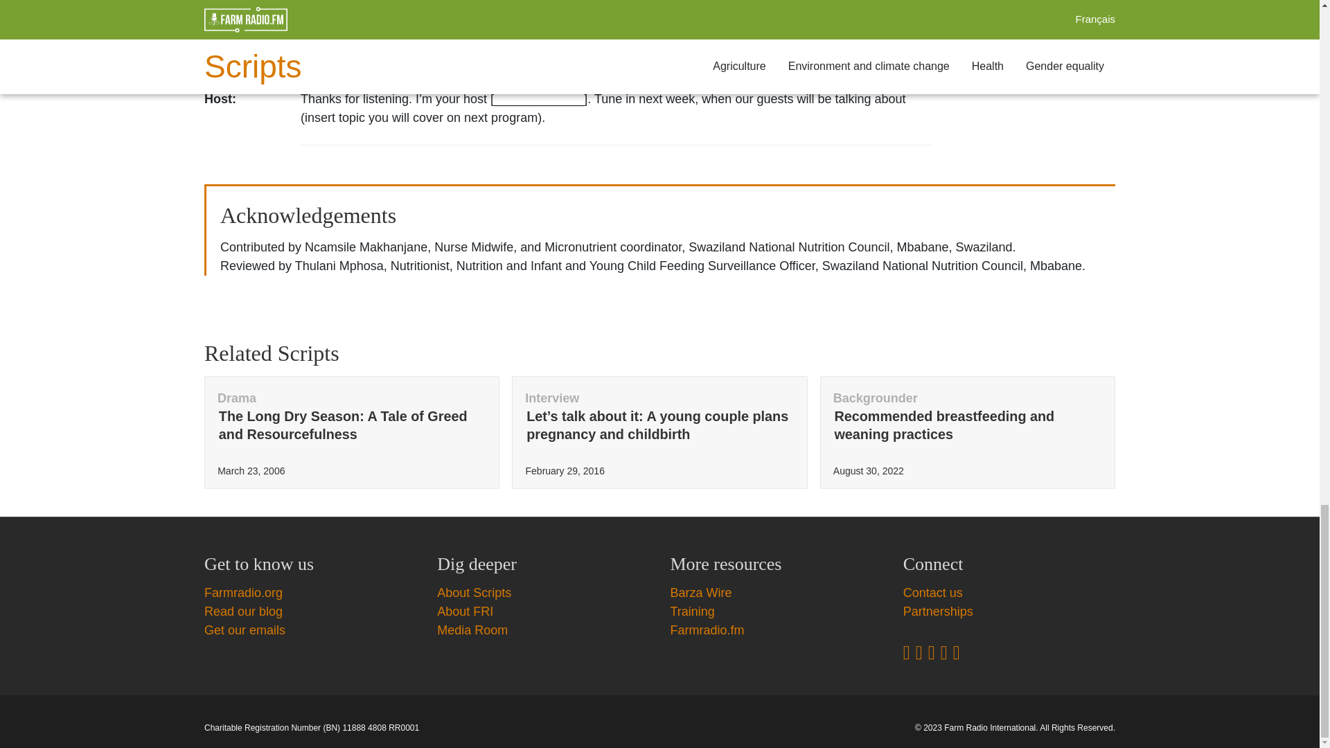 The image size is (1330, 748). What do you see at coordinates (472, 630) in the screenshot?
I see `Media Room` at bounding box center [472, 630].